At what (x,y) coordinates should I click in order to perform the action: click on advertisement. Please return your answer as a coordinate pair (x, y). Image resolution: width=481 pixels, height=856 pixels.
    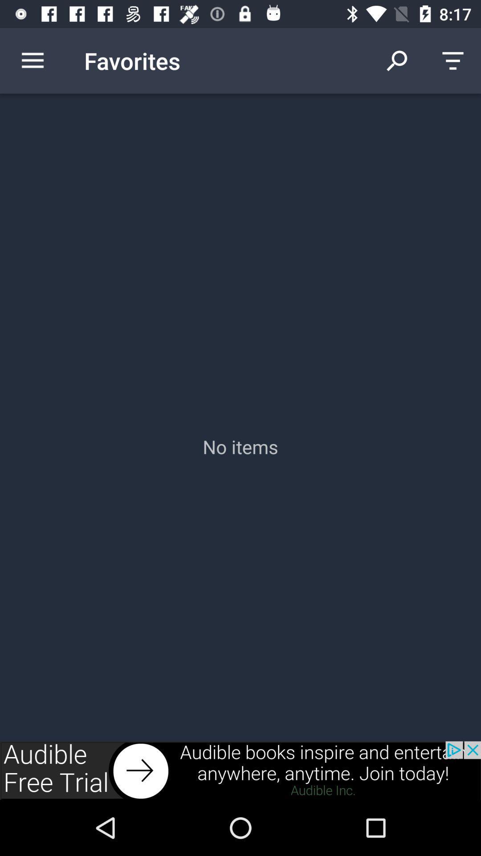
    Looking at the image, I should click on (240, 770).